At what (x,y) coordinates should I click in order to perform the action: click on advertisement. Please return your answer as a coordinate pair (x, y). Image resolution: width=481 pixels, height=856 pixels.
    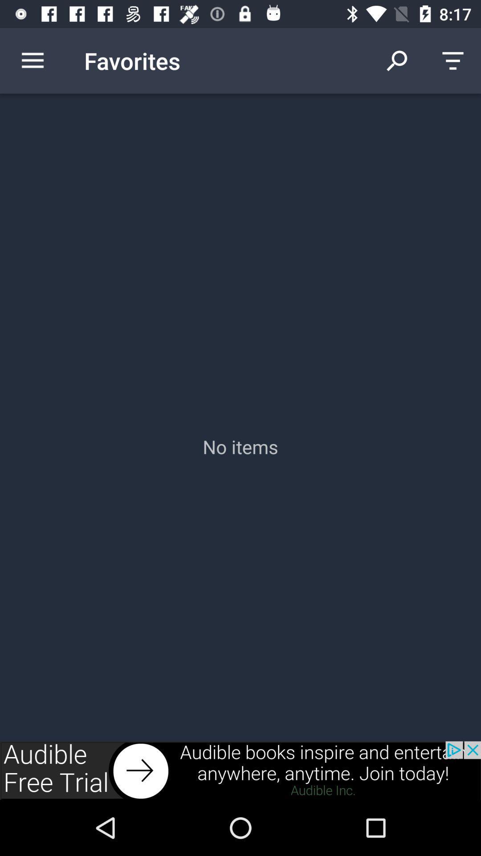
    Looking at the image, I should click on (240, 770).